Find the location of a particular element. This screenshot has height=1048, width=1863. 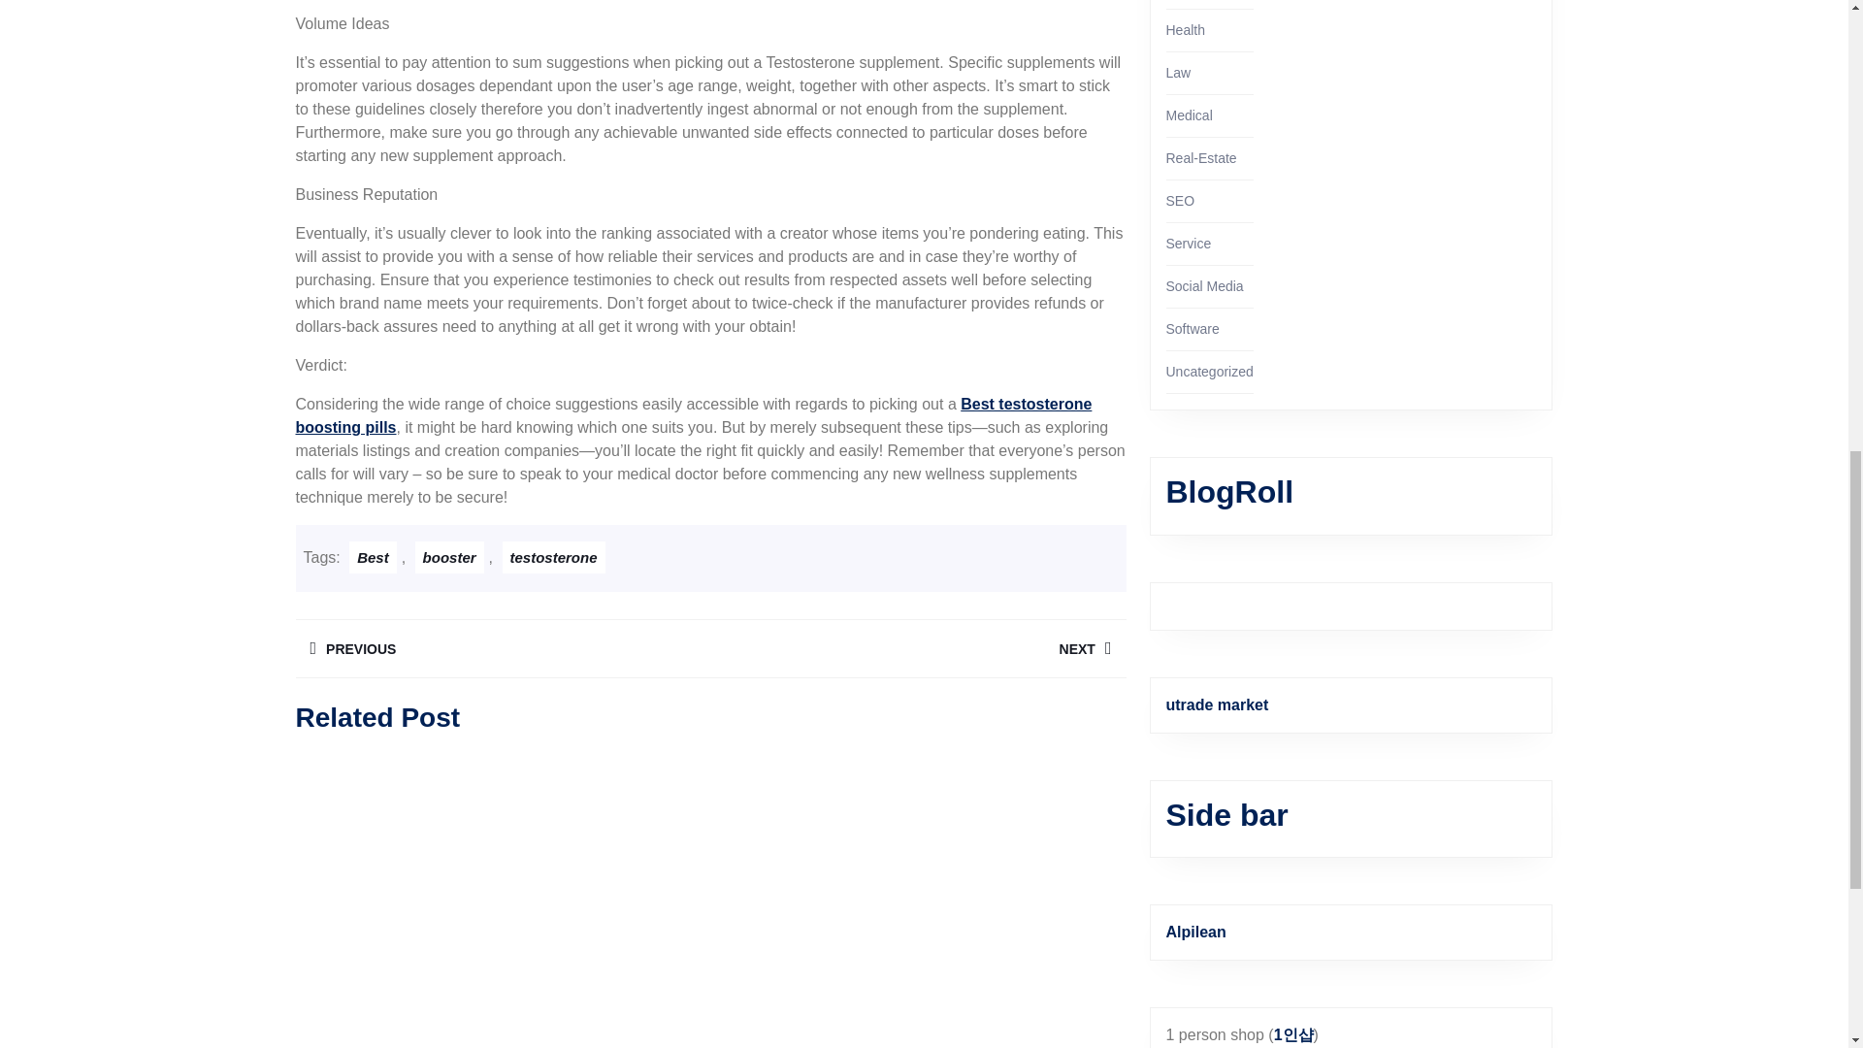

Best testosterone boosting pills is located at coordinates (502, 648).